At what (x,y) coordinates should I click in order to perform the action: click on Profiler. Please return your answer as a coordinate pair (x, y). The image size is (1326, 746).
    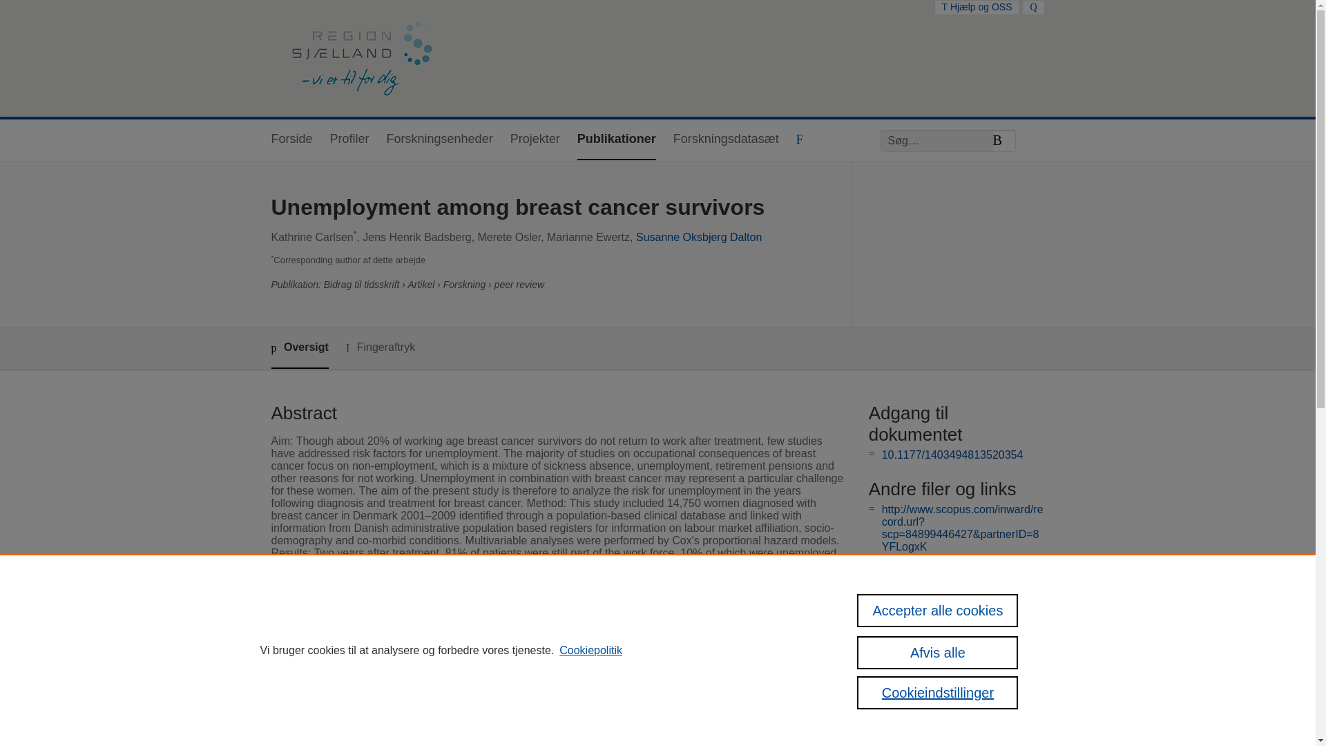
    Looking at the image, I should click on (349, 140).